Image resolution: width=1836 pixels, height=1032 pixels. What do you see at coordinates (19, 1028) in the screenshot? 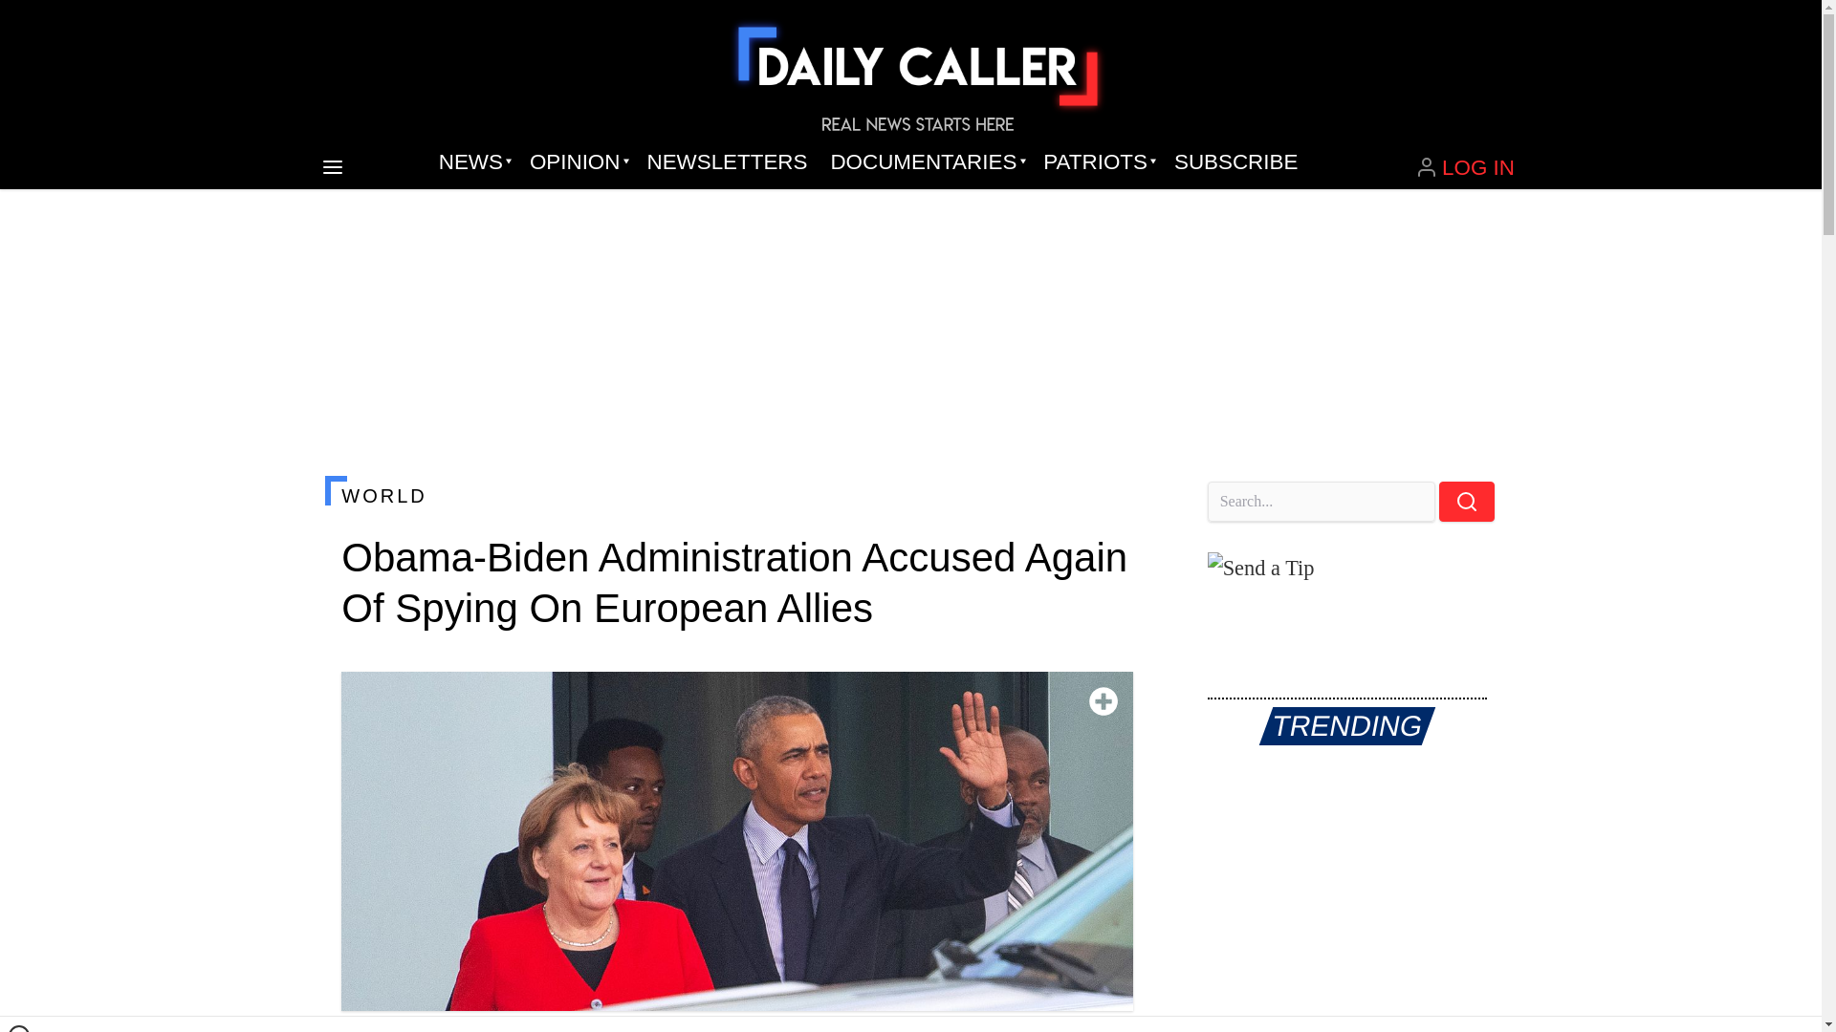
I see `Close window` at bounding box center [19, 1028].